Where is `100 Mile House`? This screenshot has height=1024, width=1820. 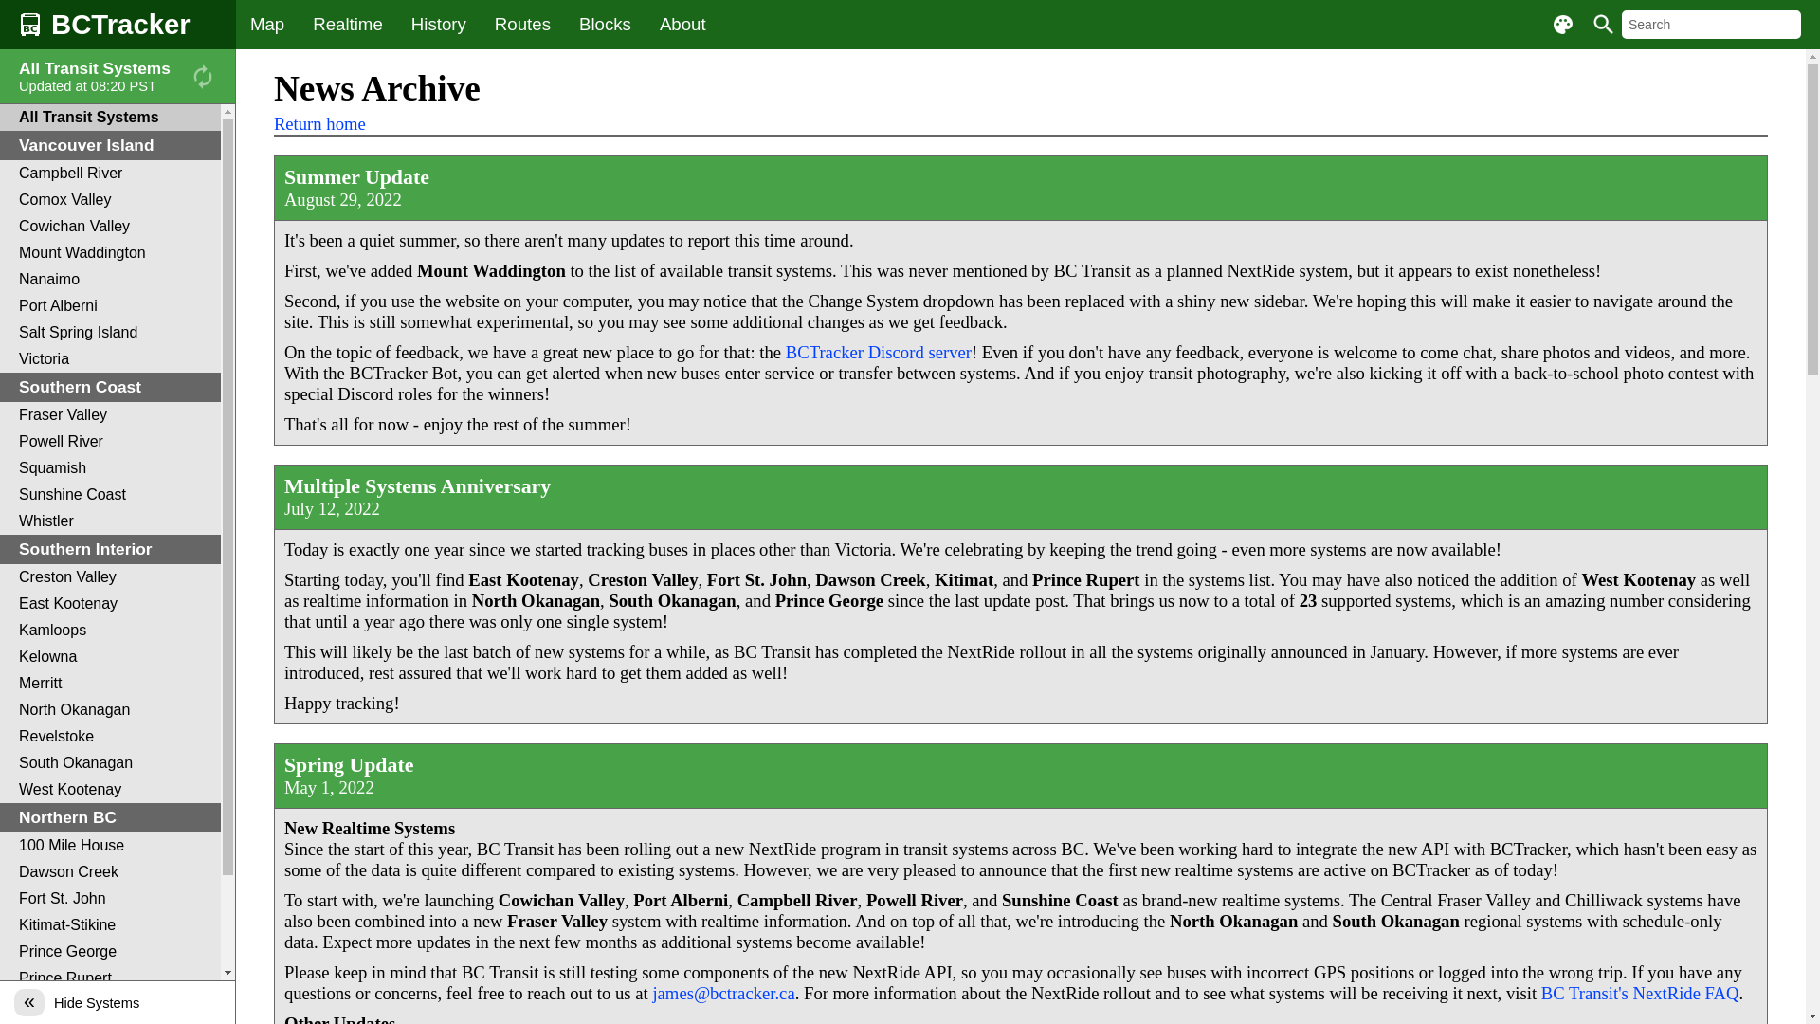
100 Mile House is located at coordinates (110, 846).